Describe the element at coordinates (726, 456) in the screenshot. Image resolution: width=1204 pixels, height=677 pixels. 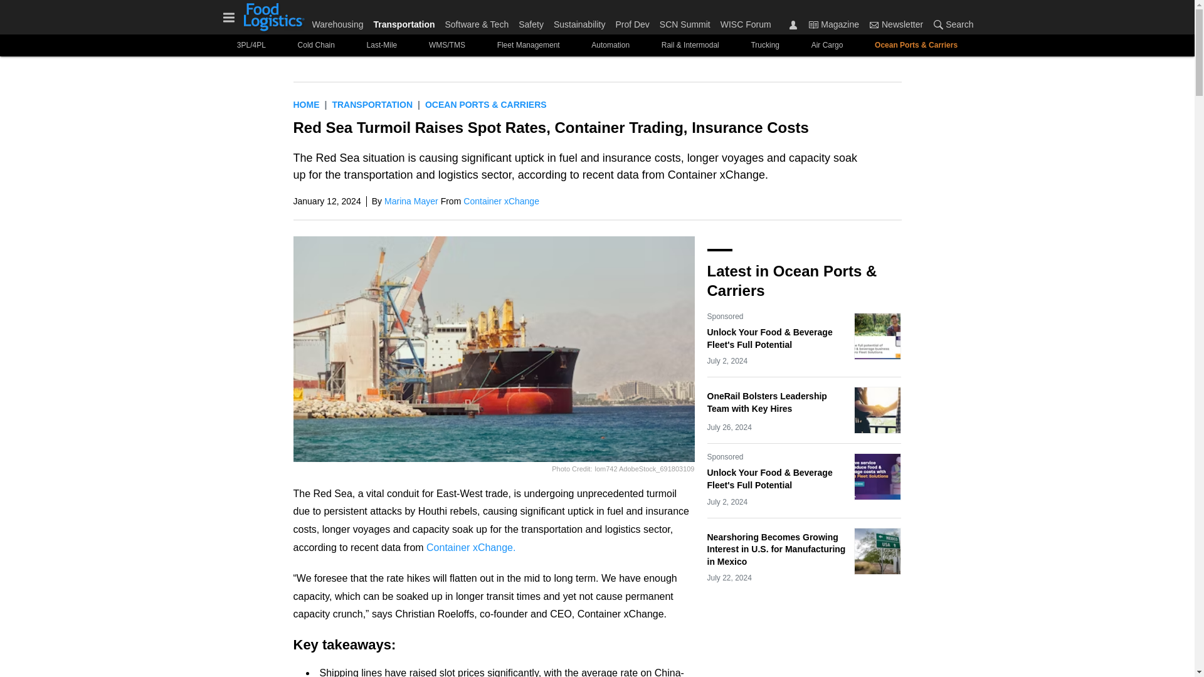
I see `Sponsored` at that location.